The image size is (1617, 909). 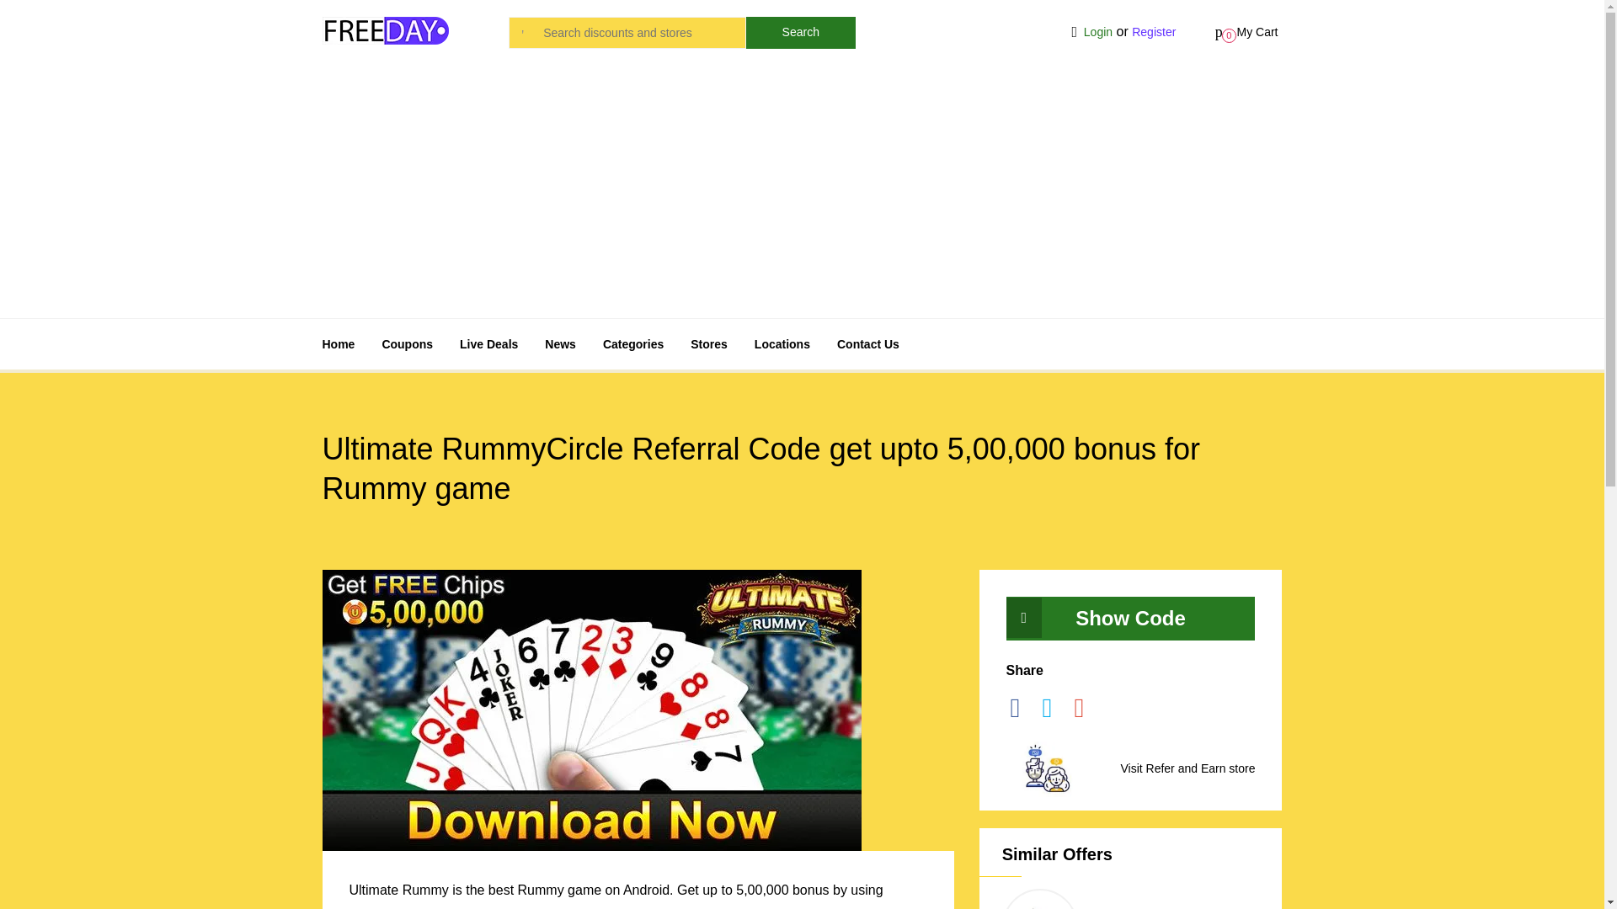 What do you see at coordinates (408, 343) in the screenshot?
I see `News` at bounding box center [408, 343].